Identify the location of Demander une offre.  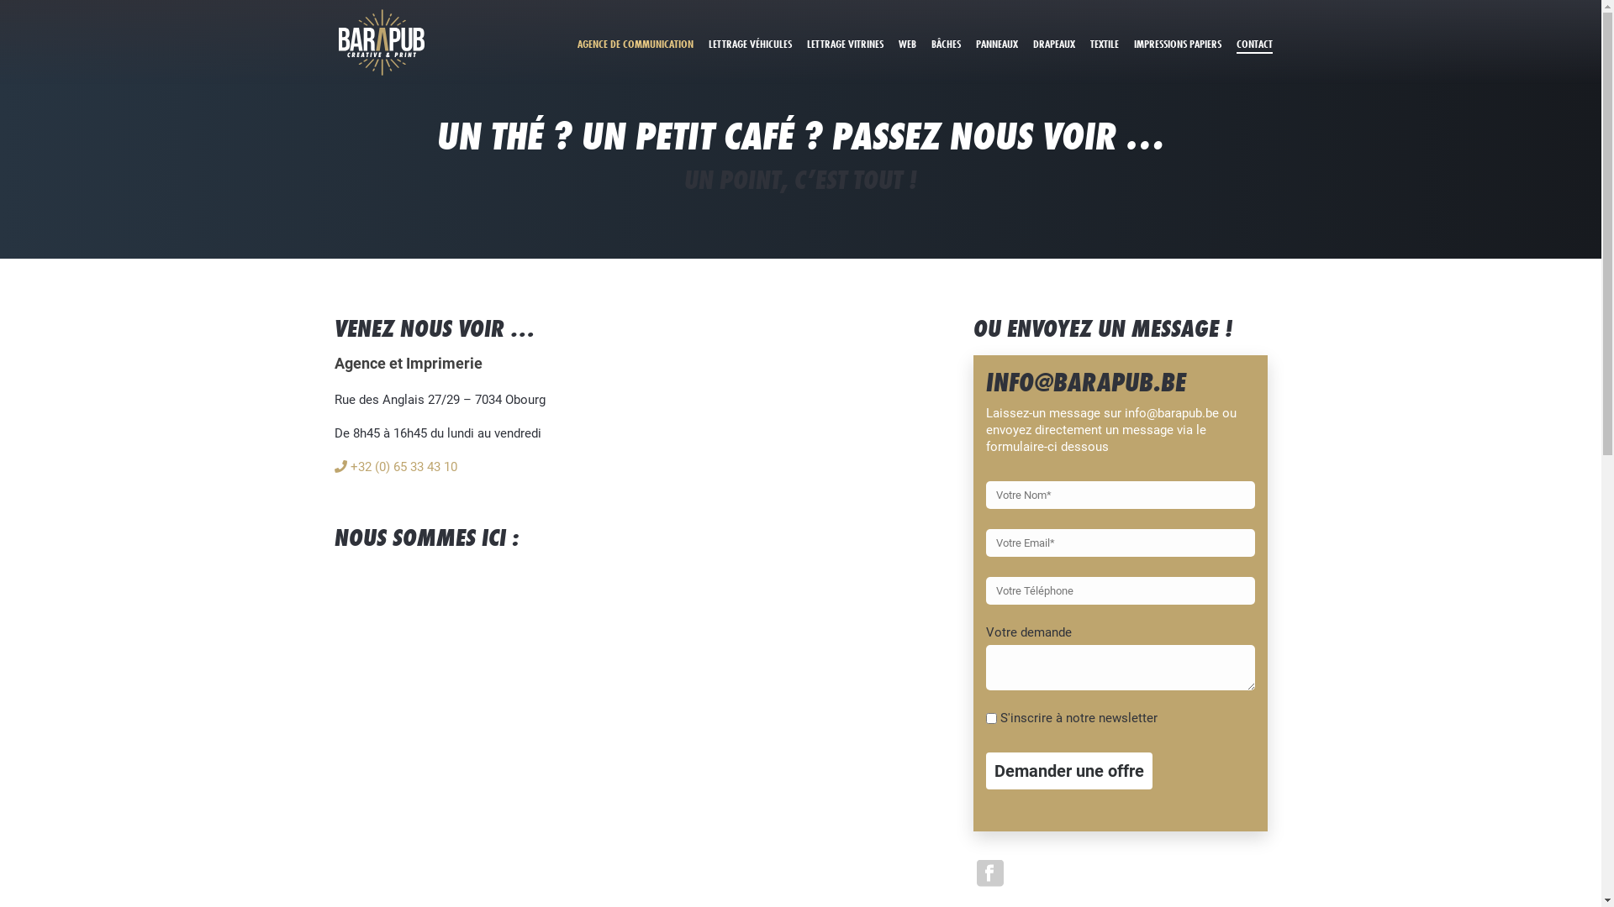
(1068, 771).